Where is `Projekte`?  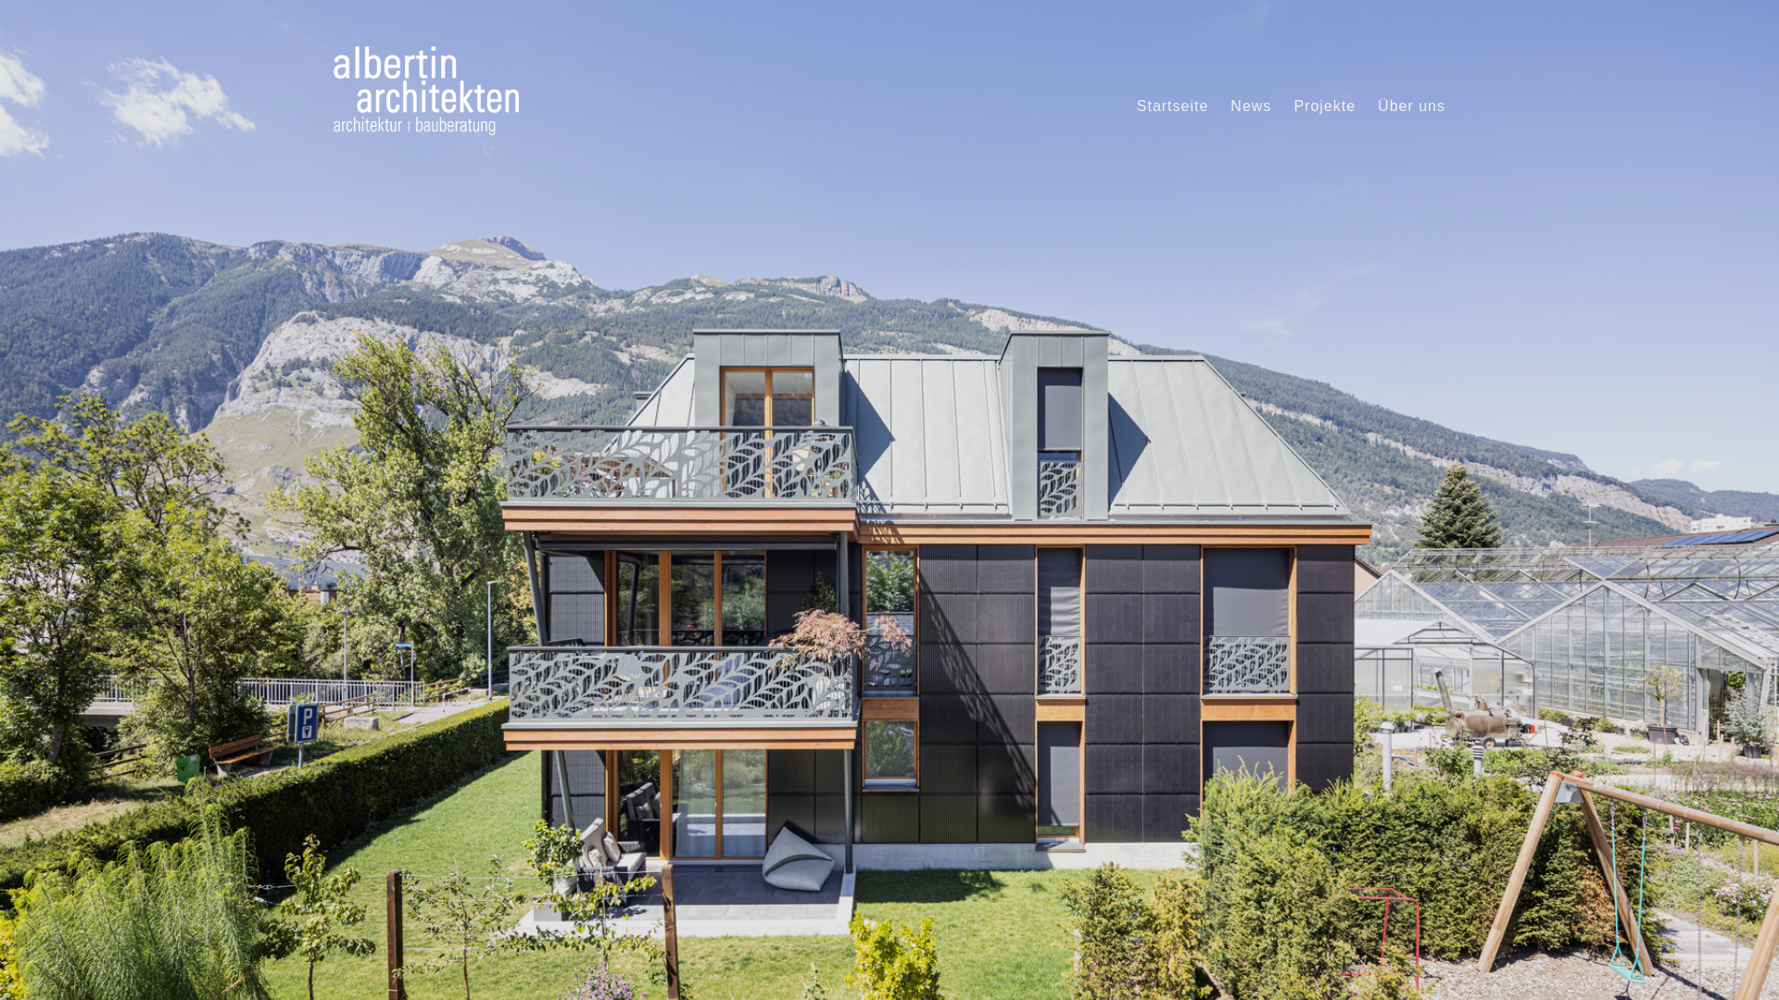 Projekte is located at coordinates (1325, 106).